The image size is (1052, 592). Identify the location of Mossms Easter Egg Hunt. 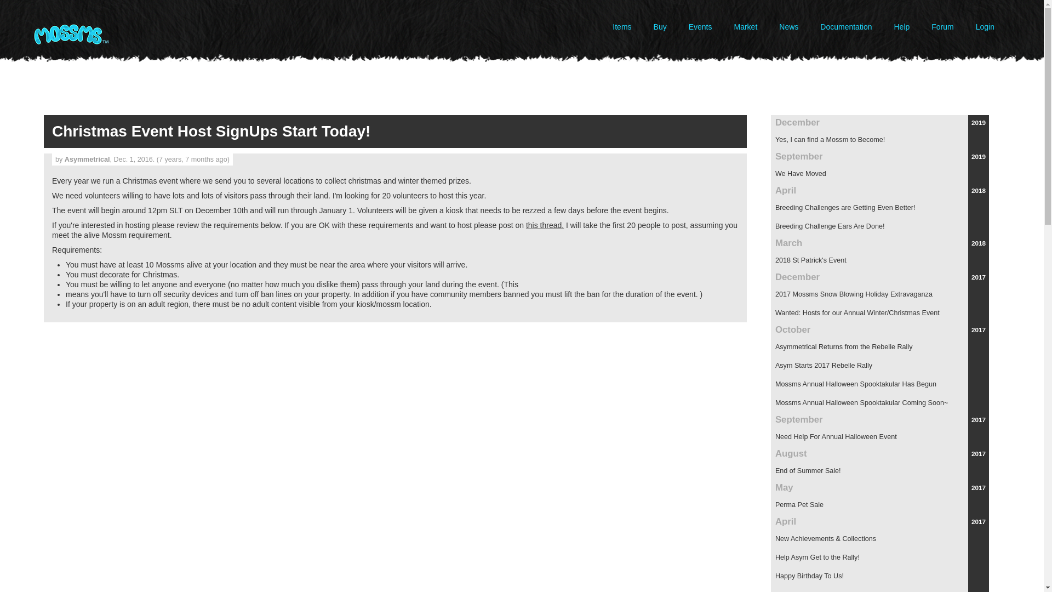
(880, 589).